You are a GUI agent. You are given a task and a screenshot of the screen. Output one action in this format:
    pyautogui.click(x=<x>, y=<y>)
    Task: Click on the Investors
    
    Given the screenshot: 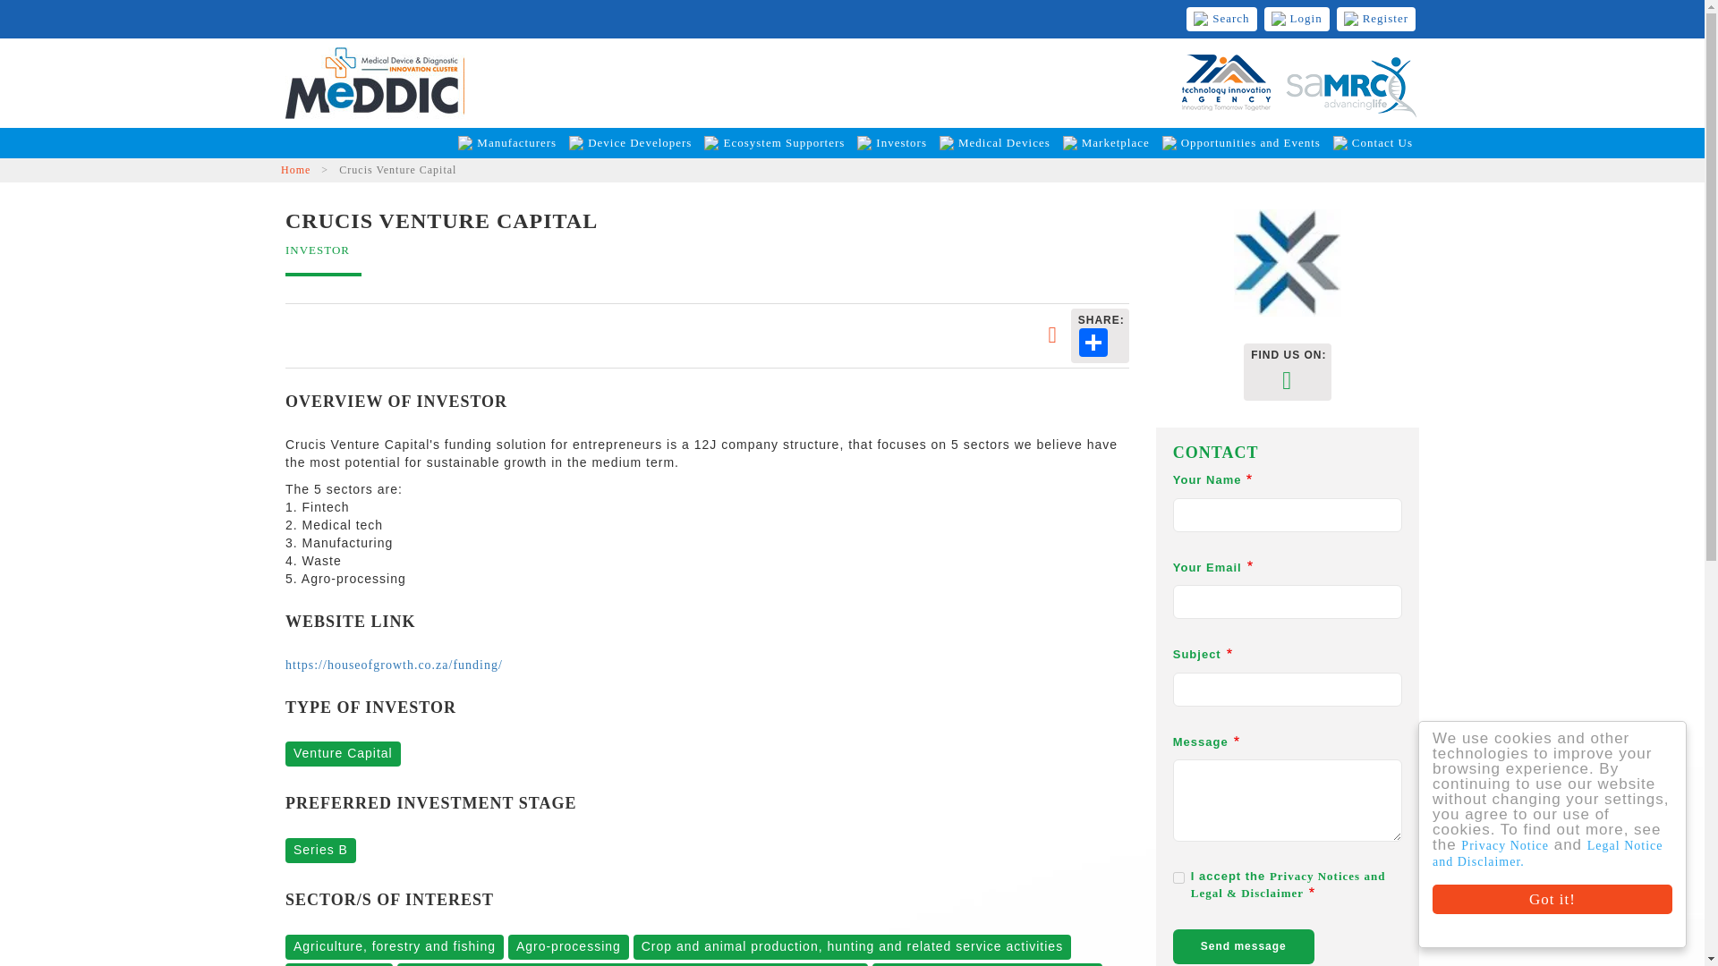 What is the action you would take?
    pyautogui.click(x=891, y=143)
    